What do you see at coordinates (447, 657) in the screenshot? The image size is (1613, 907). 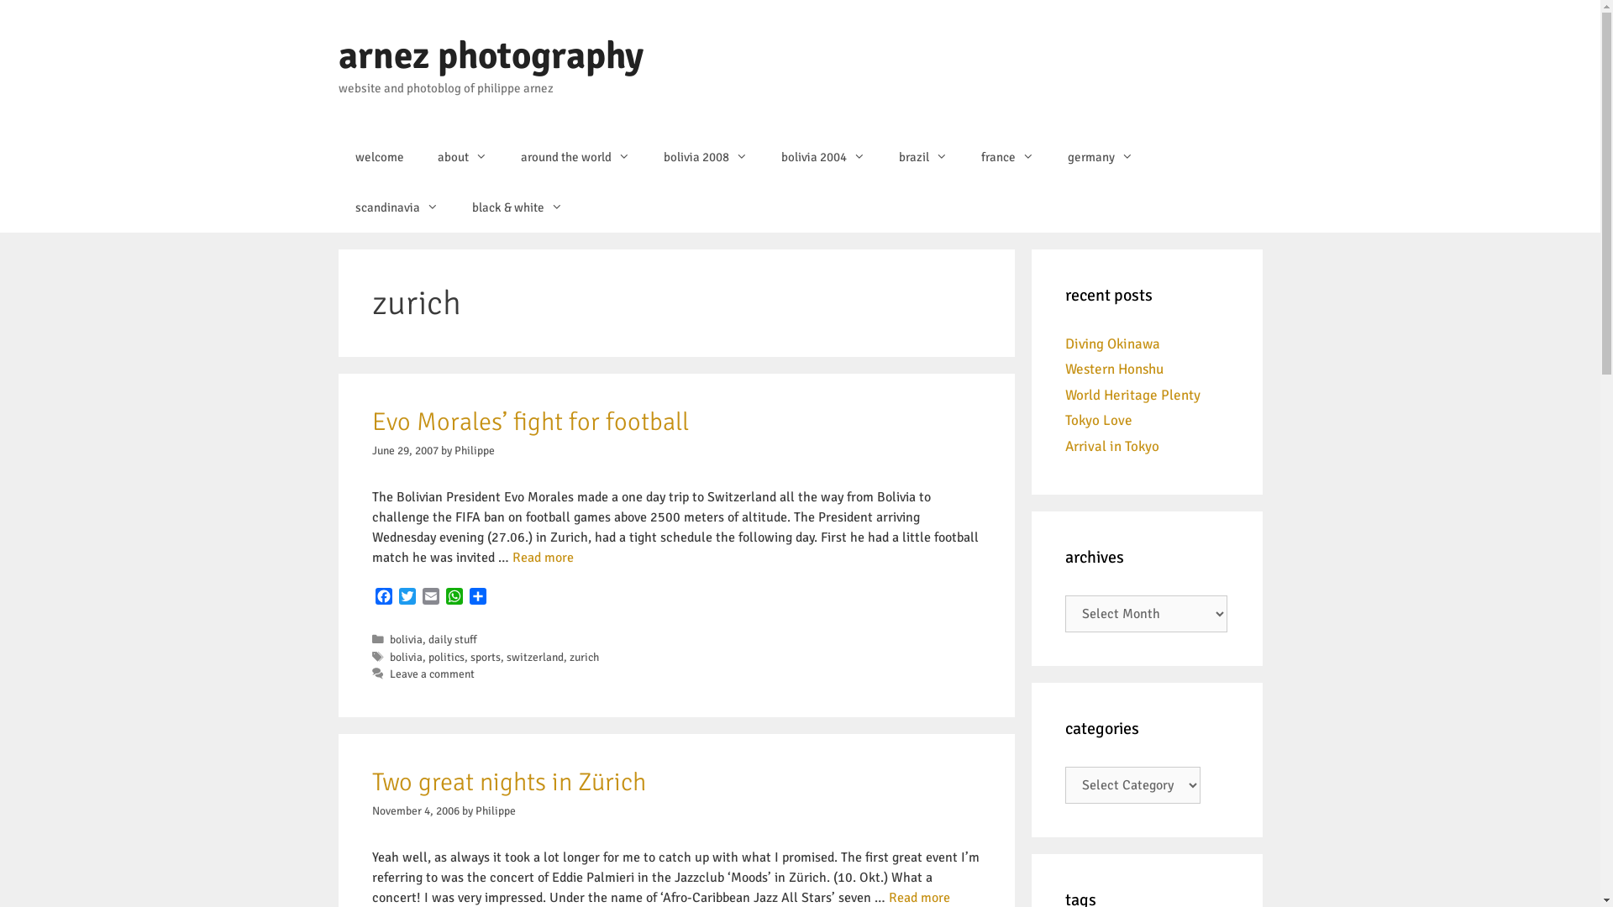 I see `politics` at bounding box center [447, 657].